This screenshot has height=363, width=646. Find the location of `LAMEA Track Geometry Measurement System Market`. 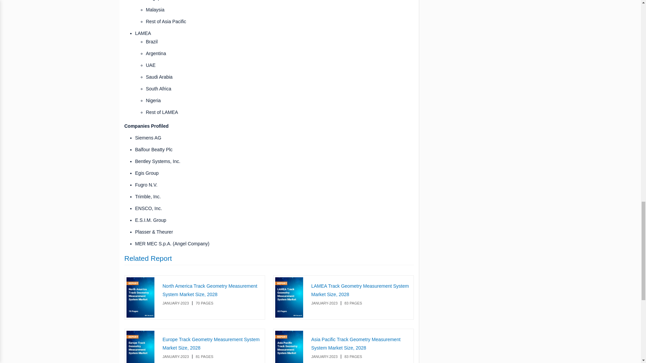

LAMEA Track Geometry Measurement System Market is located at coordinates (289, 298).